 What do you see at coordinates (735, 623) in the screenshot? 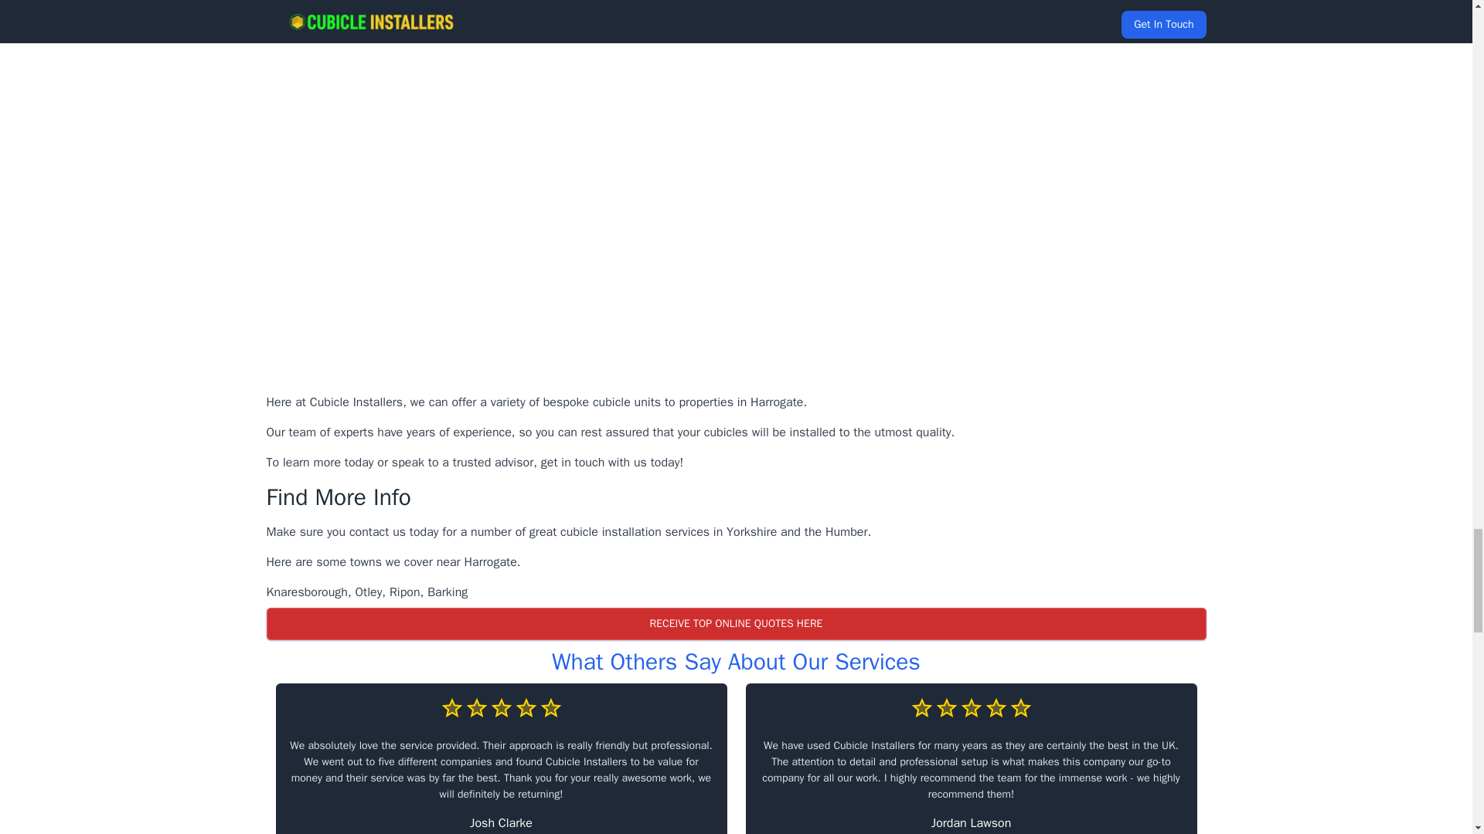
I see `RECEIVE TOP ONLINE QUOTES HERE` at bounding box center [735, 623].